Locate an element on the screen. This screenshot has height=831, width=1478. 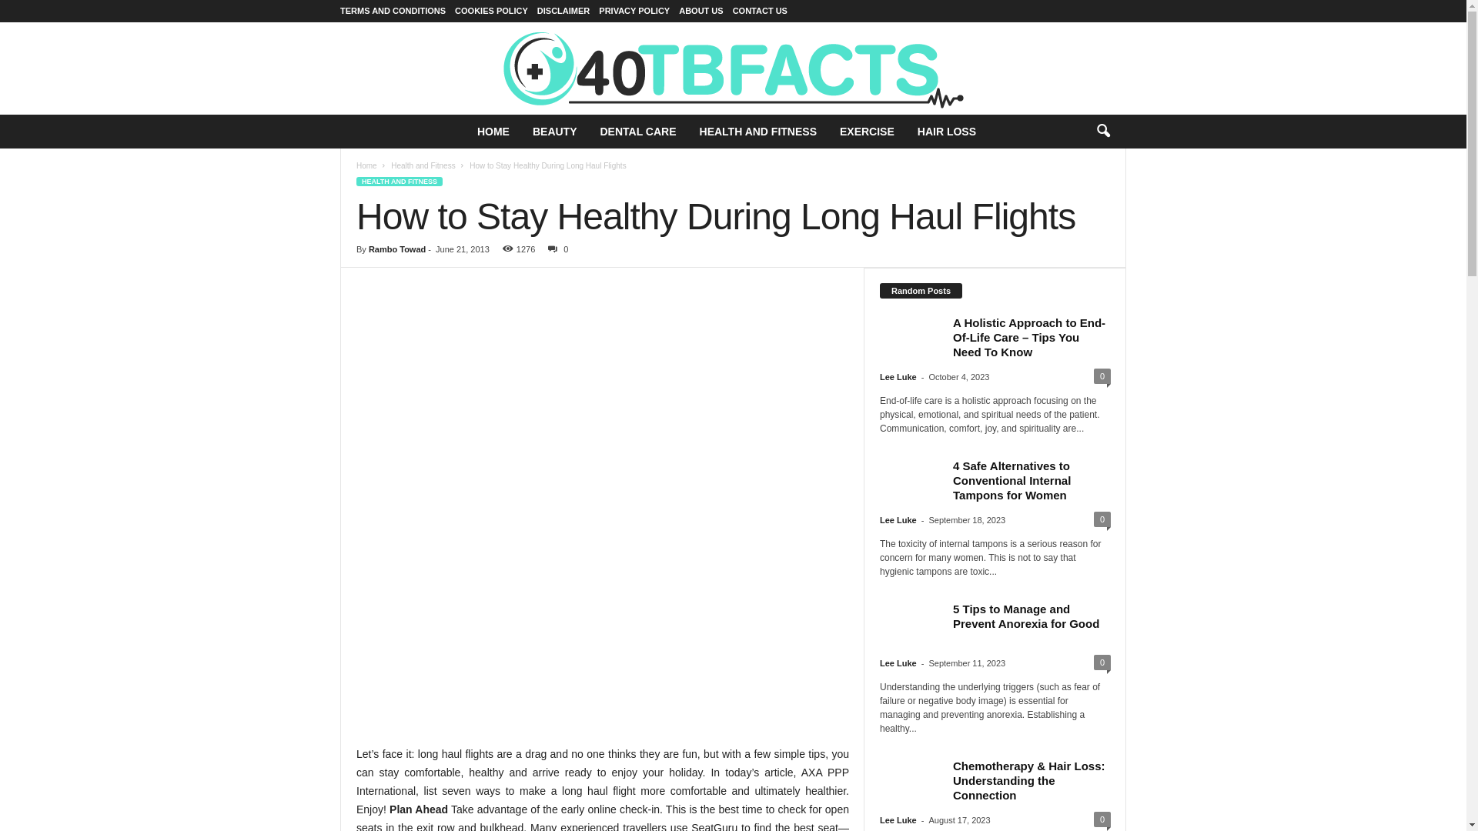
Chemotherapy & Hair Loss: Understanding the Connection is located at coordinates (911, 782).